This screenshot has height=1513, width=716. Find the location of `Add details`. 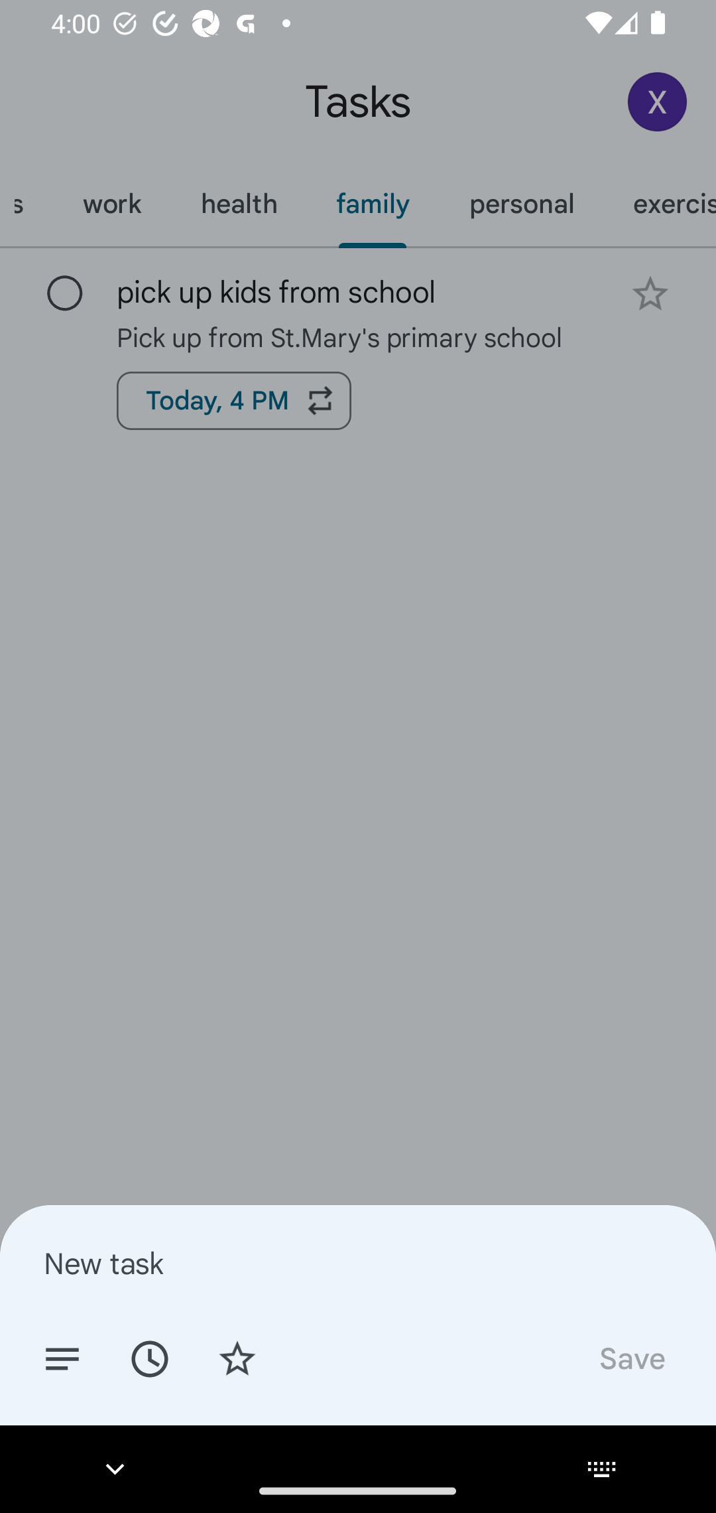

Add details is located at coordinates (62, 1358).